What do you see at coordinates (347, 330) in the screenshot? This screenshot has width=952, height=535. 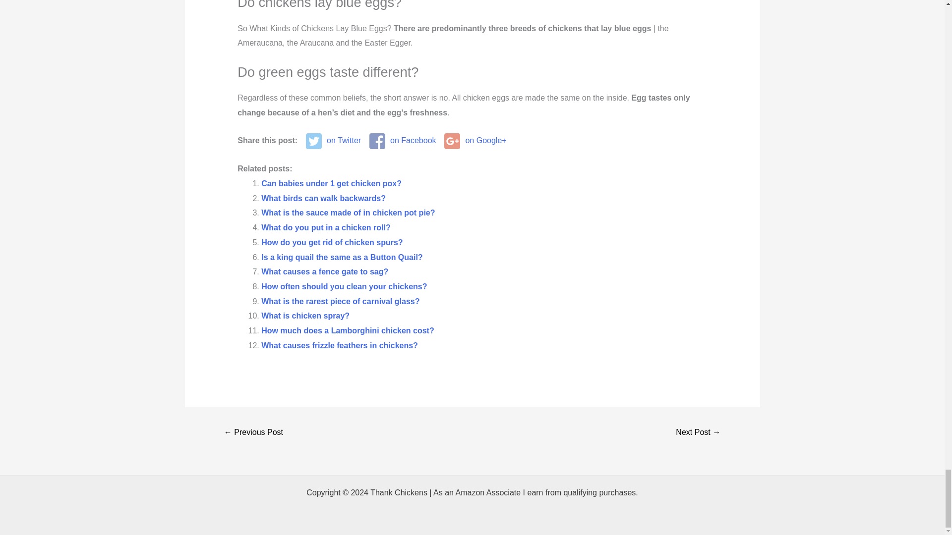 I see `How much does a Lamborghini chicken cost?` at bounding box center [347, 330].